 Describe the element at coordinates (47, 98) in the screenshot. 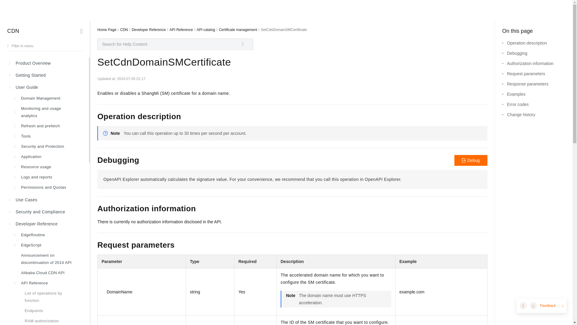

I see `Domain Management` at that location.